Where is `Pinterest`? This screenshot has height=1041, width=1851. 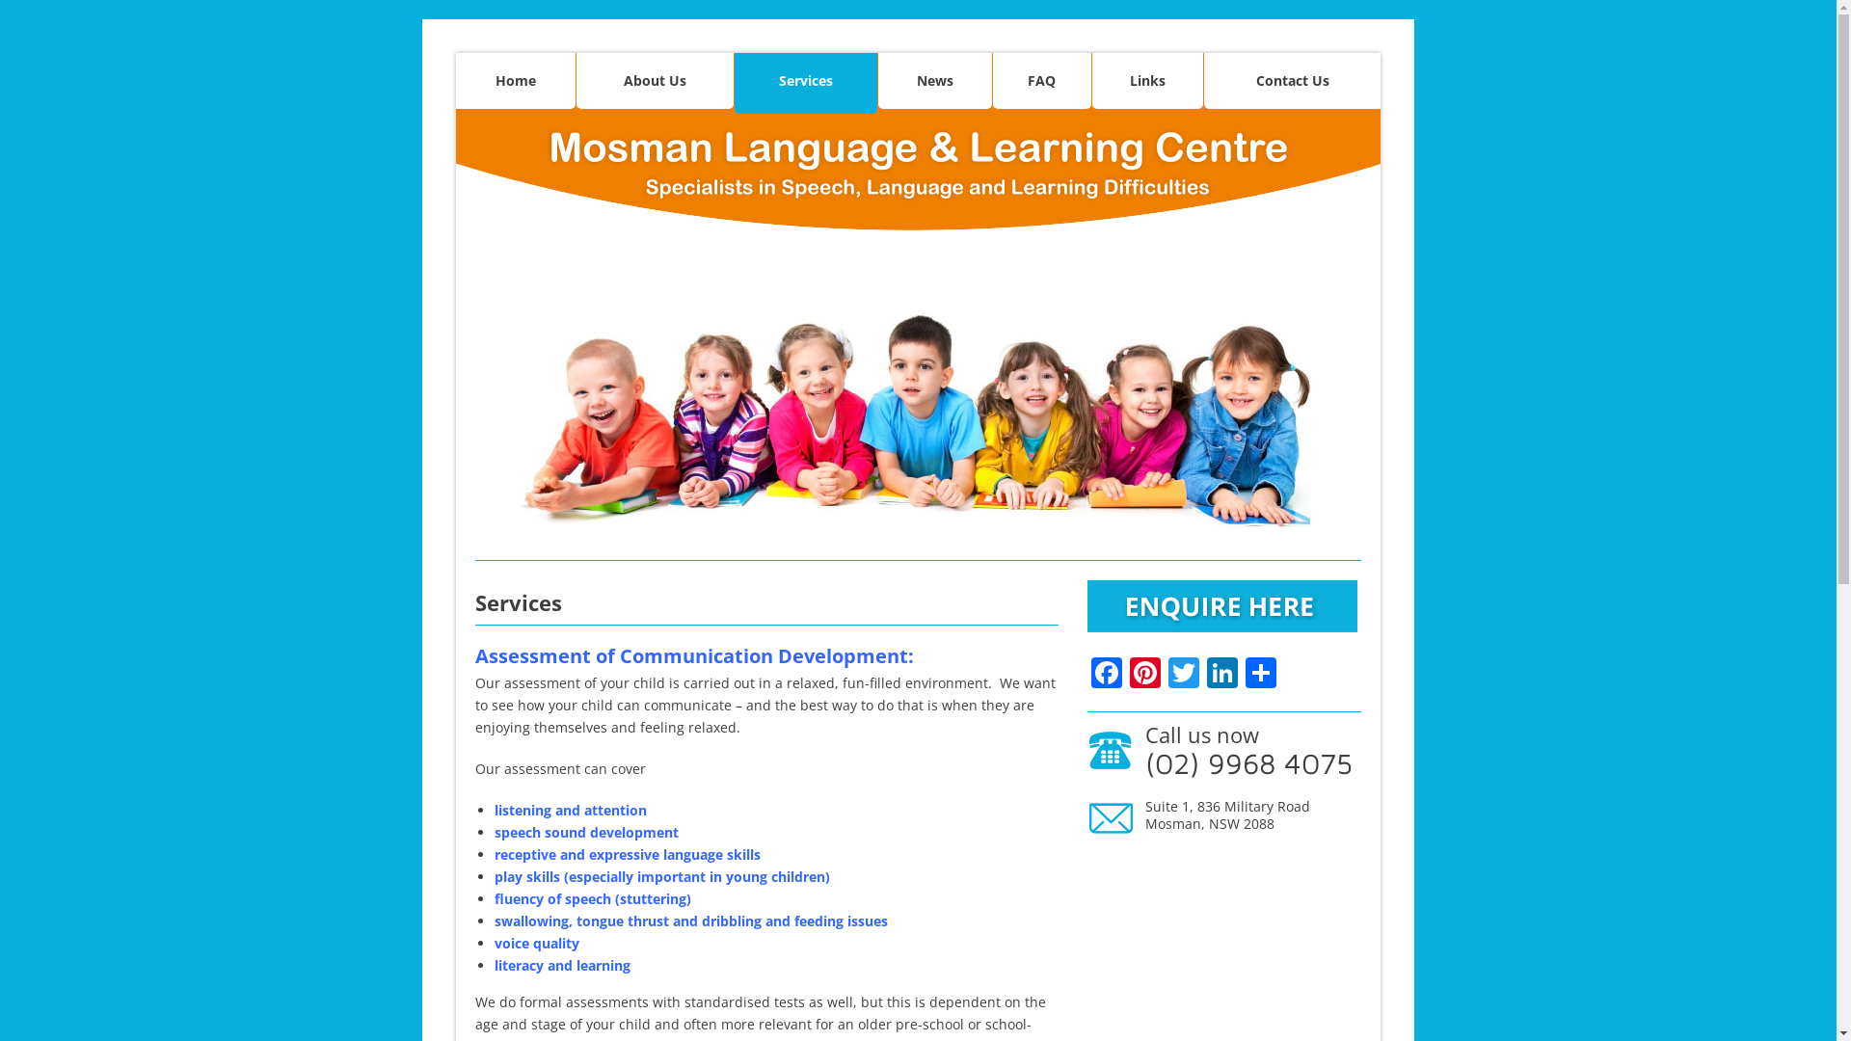 Pinterest is located at coordinates (1145, 675).